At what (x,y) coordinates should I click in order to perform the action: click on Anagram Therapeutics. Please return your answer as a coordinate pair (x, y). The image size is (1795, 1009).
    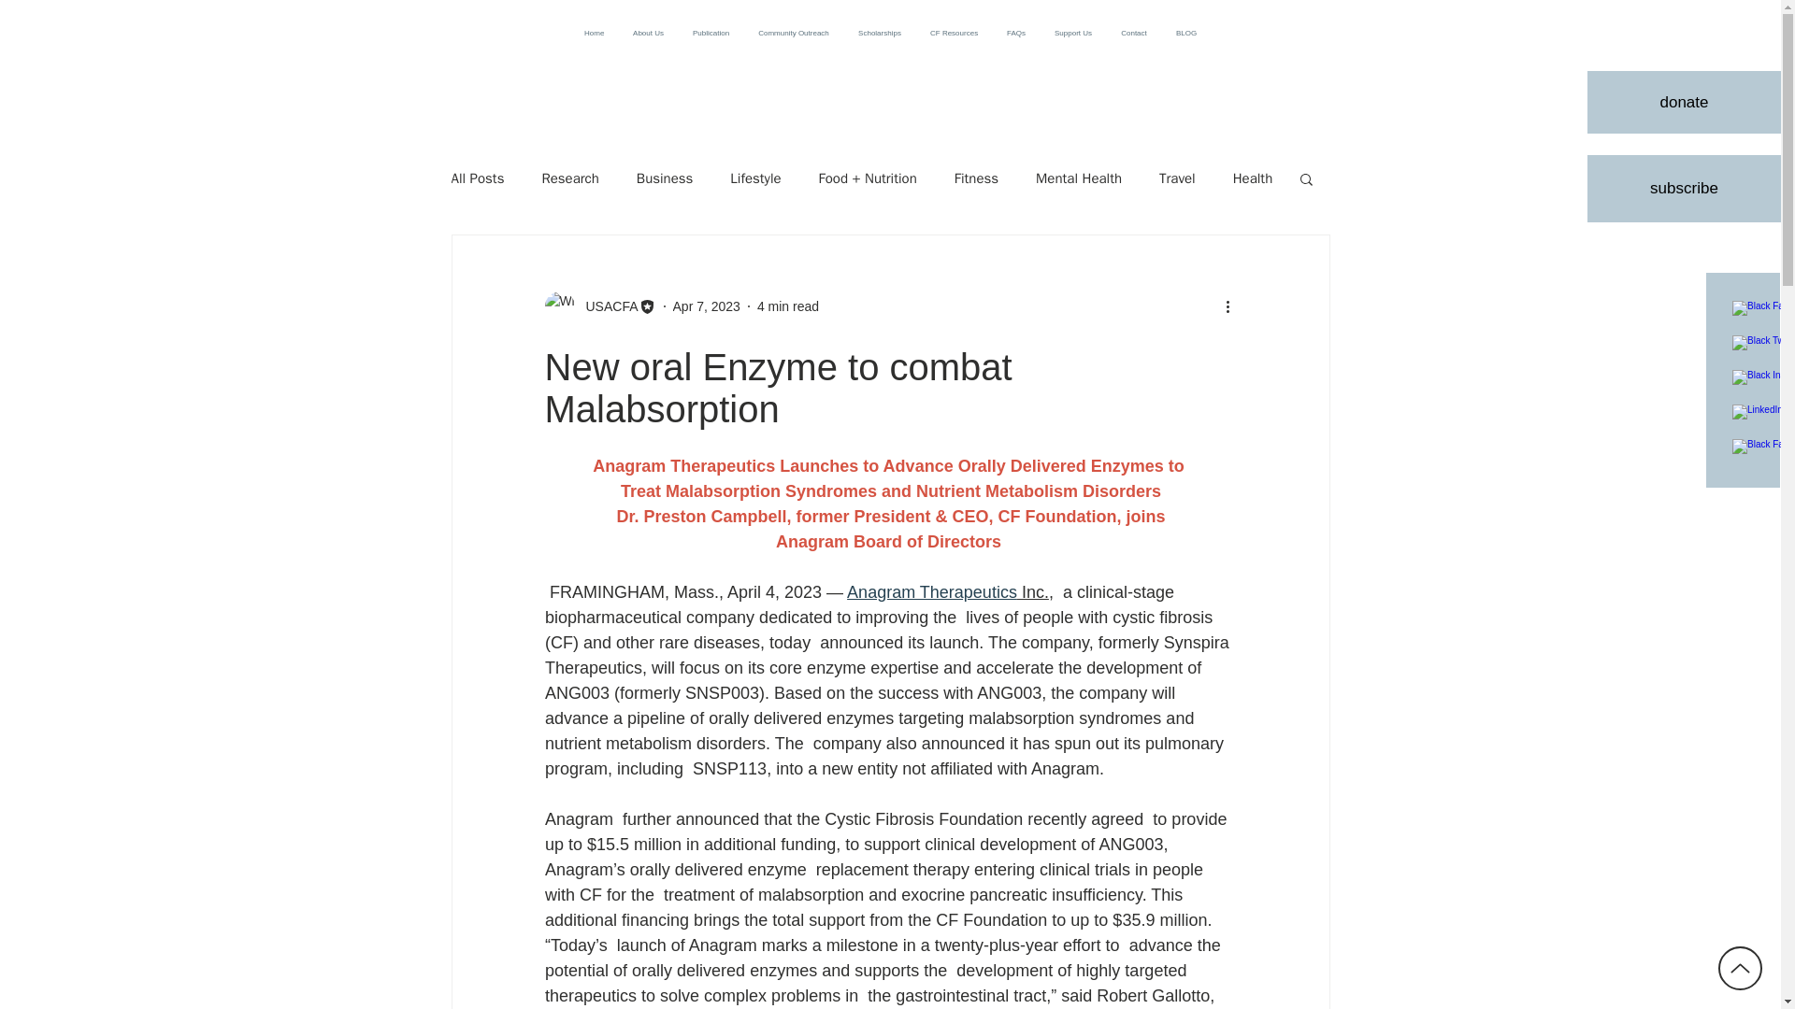
    Looking at the image, I should click on (932, 592).